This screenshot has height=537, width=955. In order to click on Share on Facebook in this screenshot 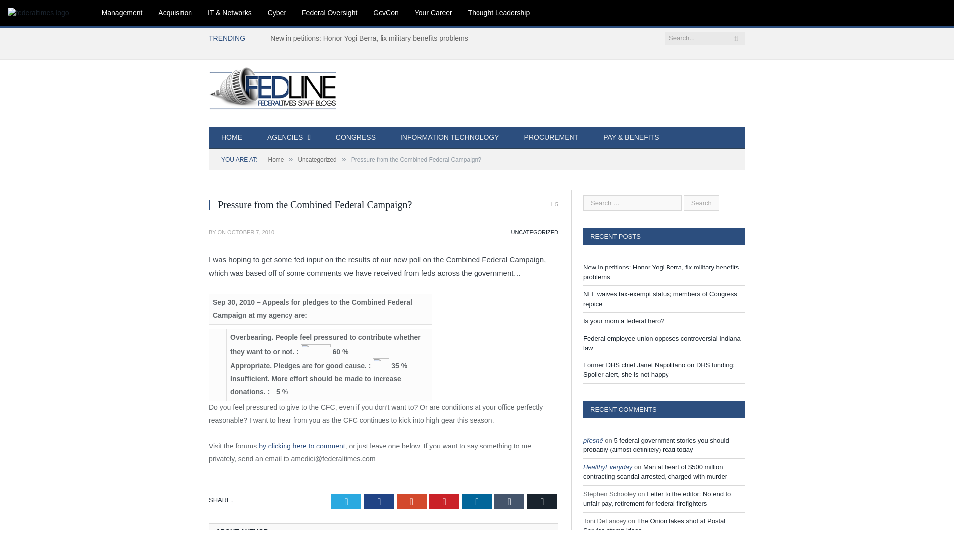, I will do `click(379, 501)`.